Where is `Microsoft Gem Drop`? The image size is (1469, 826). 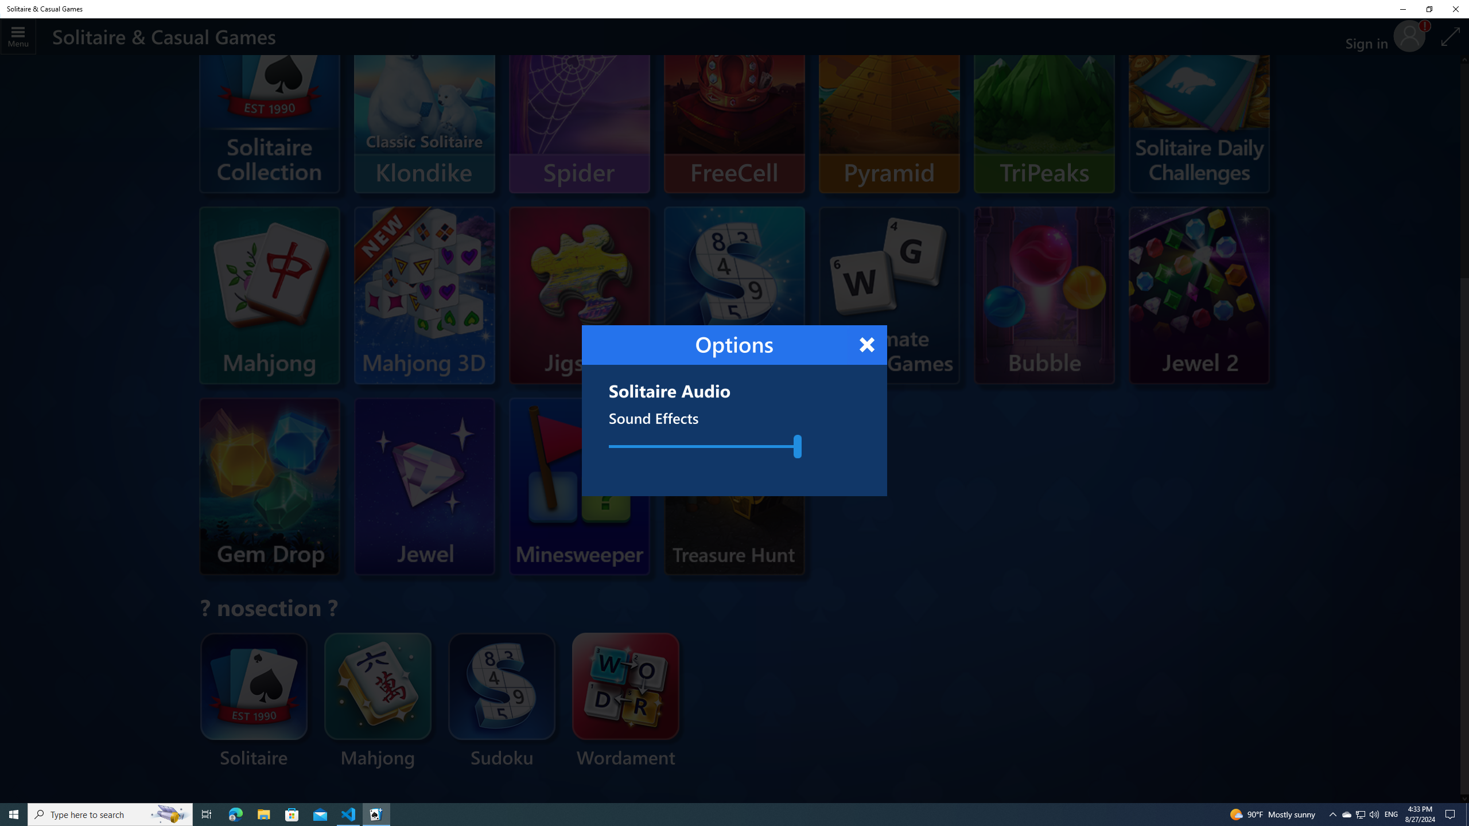 Microsoft Gem Drop is located at coordinates (270, 486).